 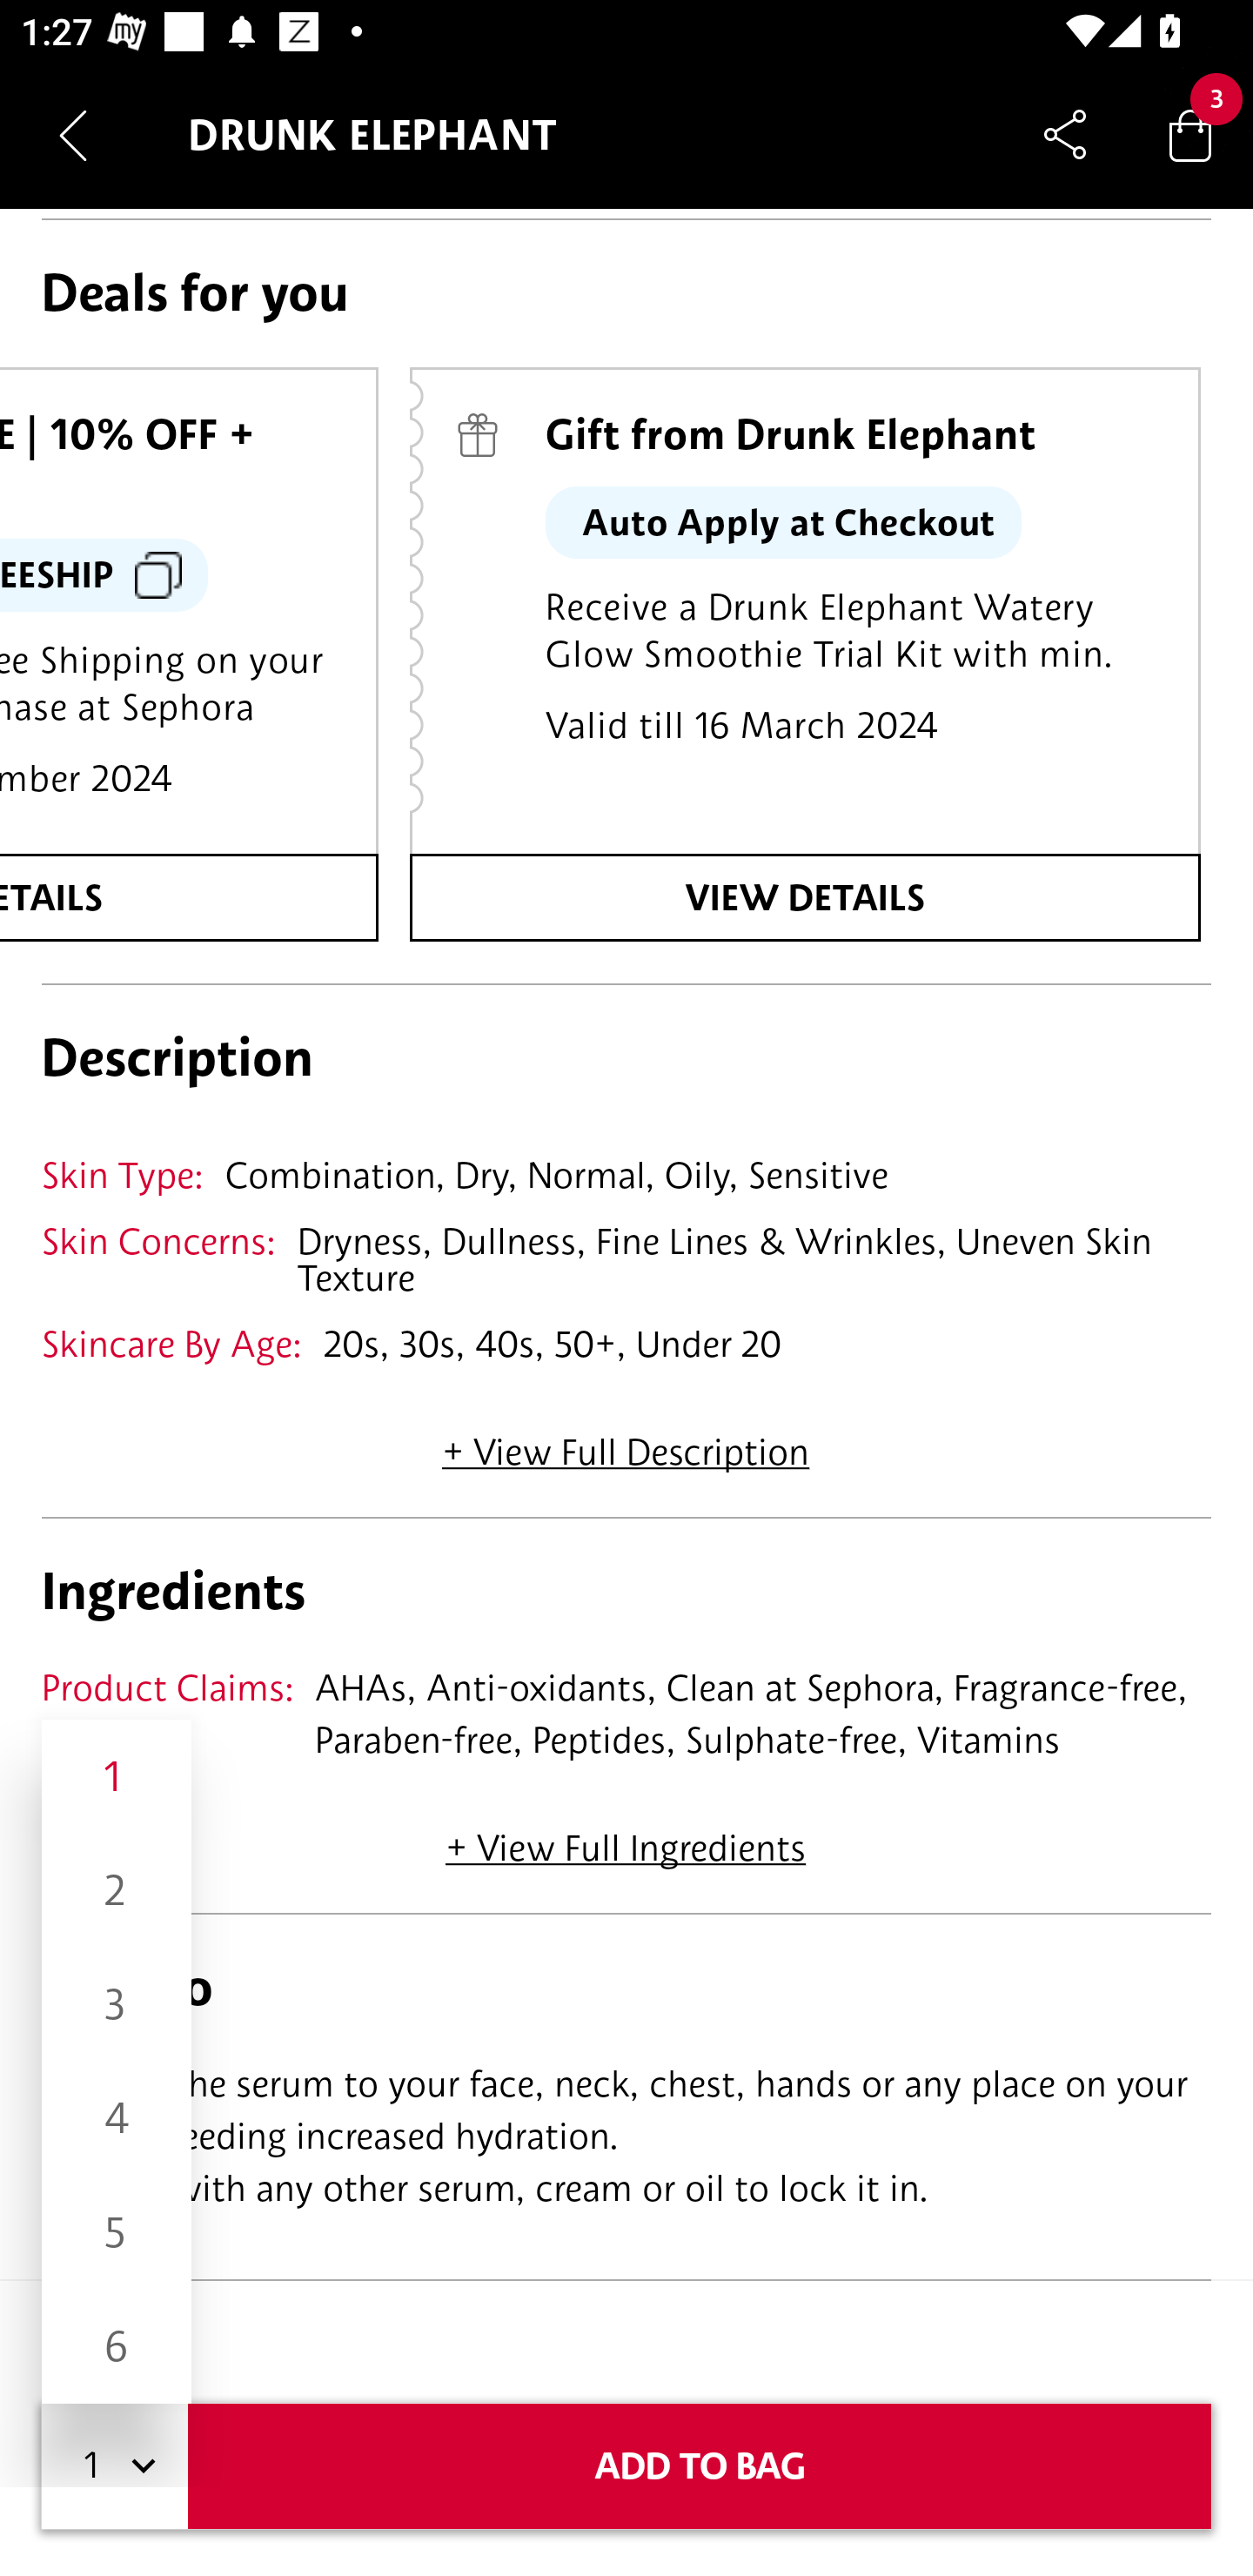 I want to click on 4, so click(x=117, y=2118).